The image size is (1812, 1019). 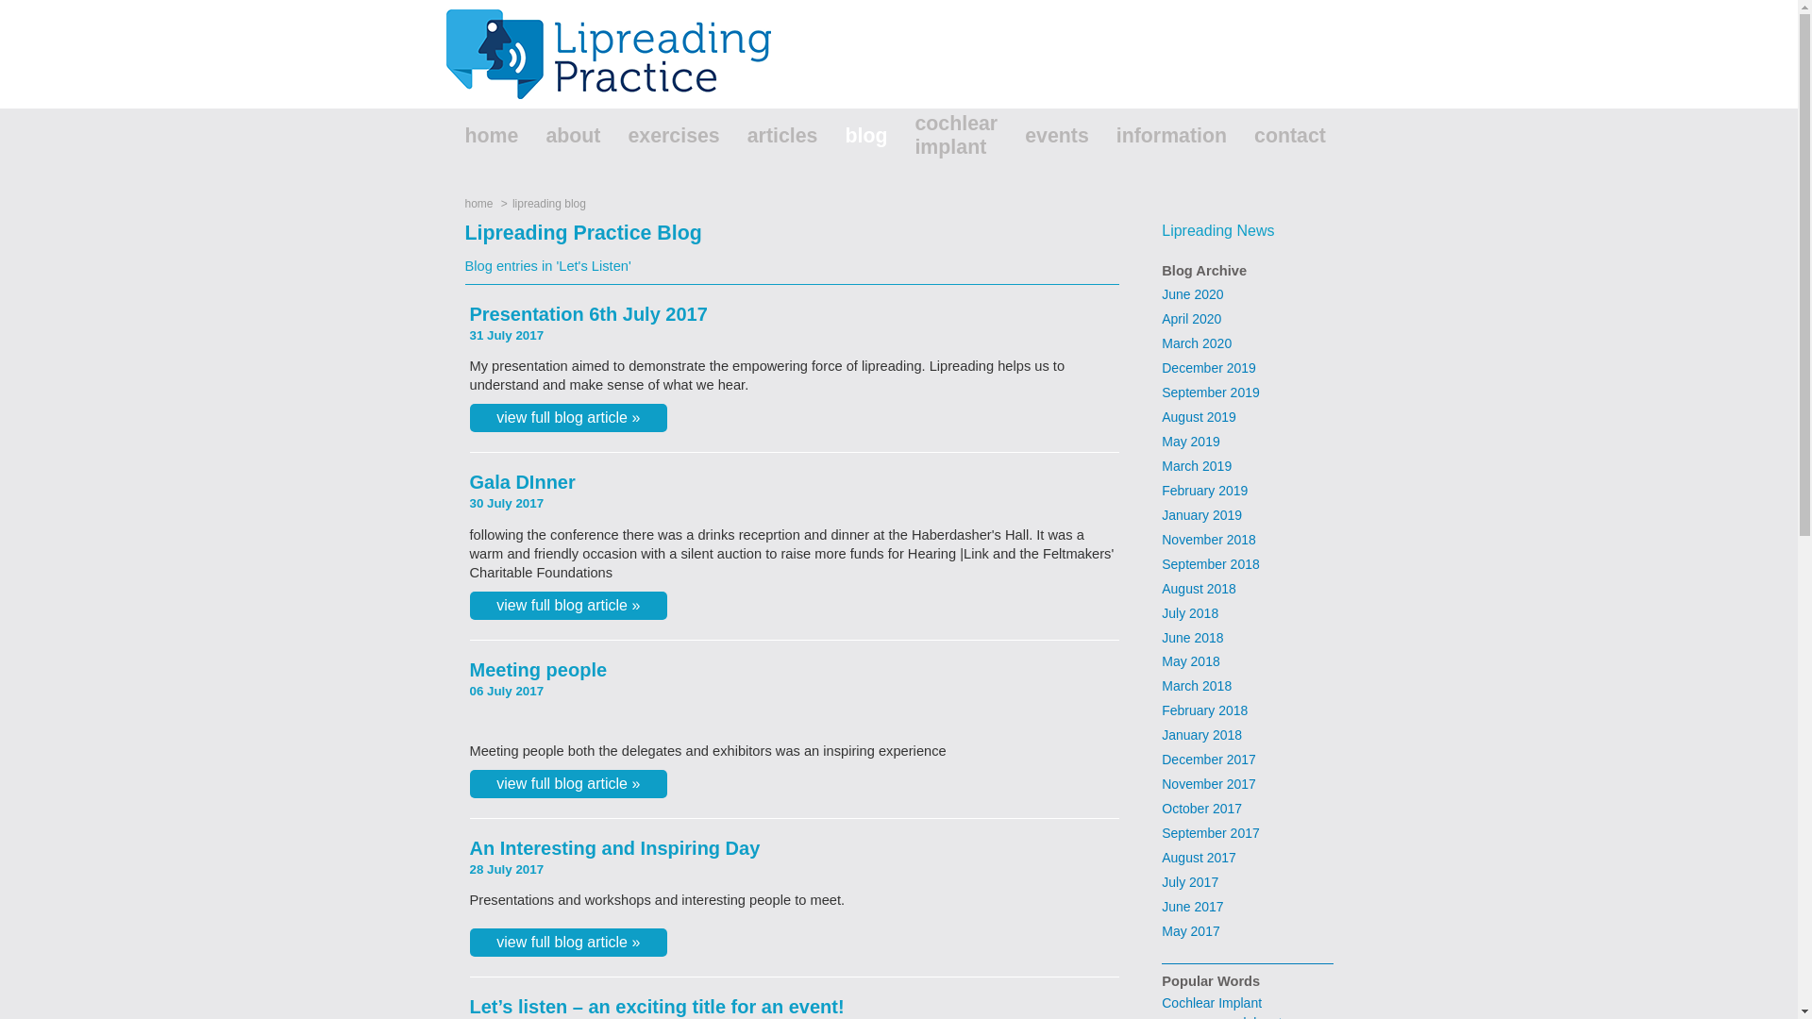 I want to click on January 2019, so click(x=1246, y=515).